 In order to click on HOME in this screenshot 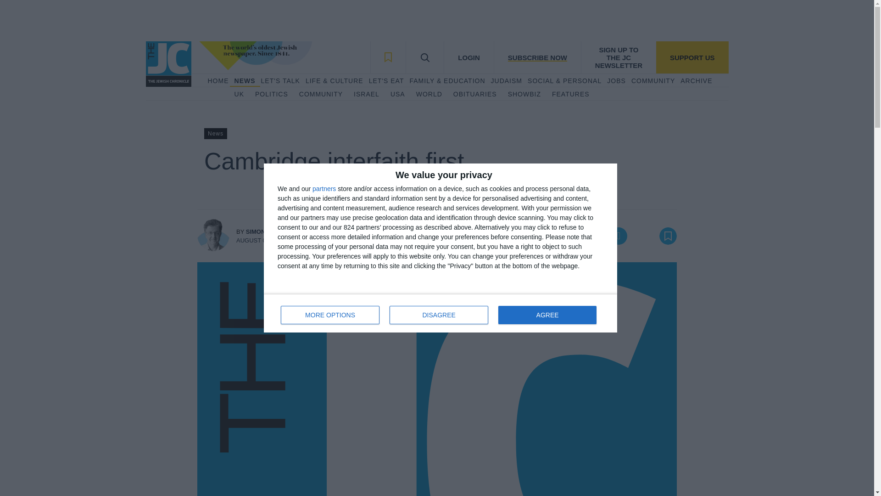, I will do `click(217, 81)`.